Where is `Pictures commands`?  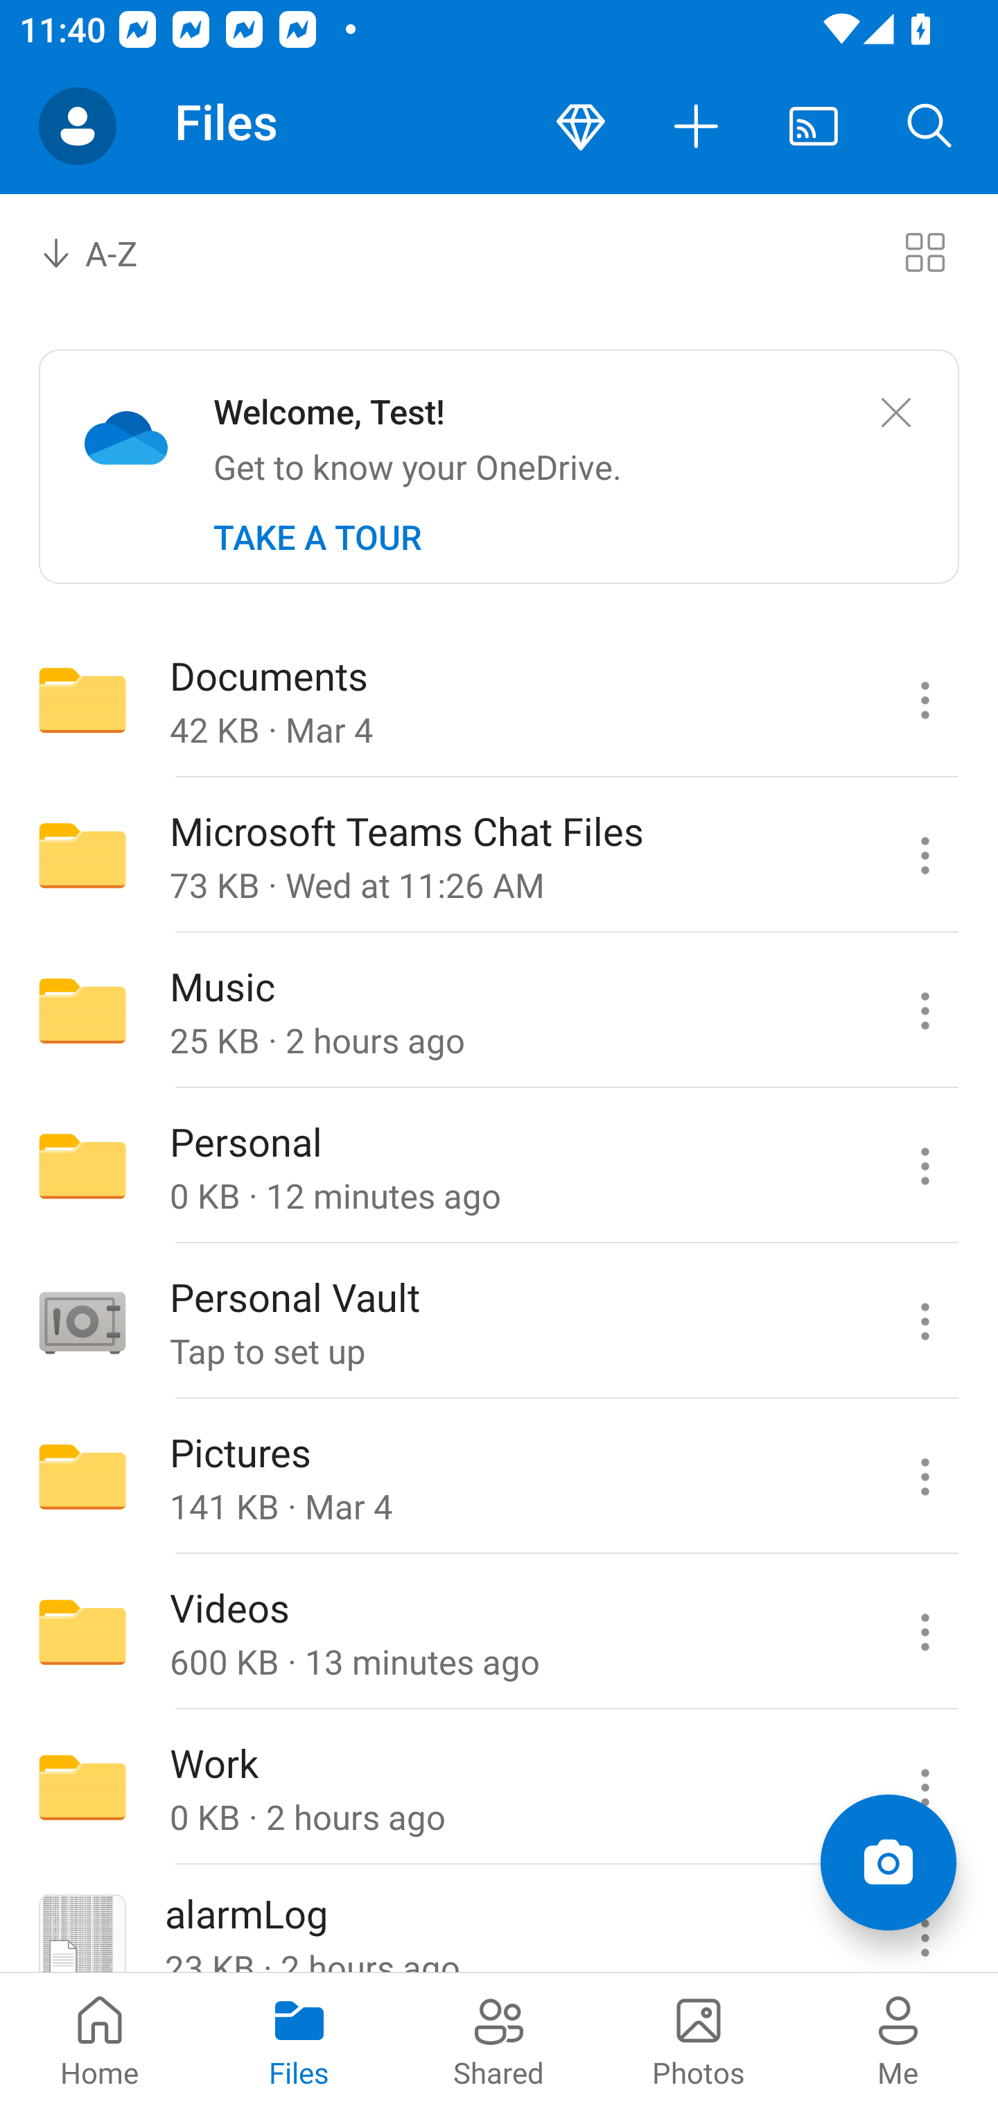
Pictures commands is located at coordinates (925, 1477).